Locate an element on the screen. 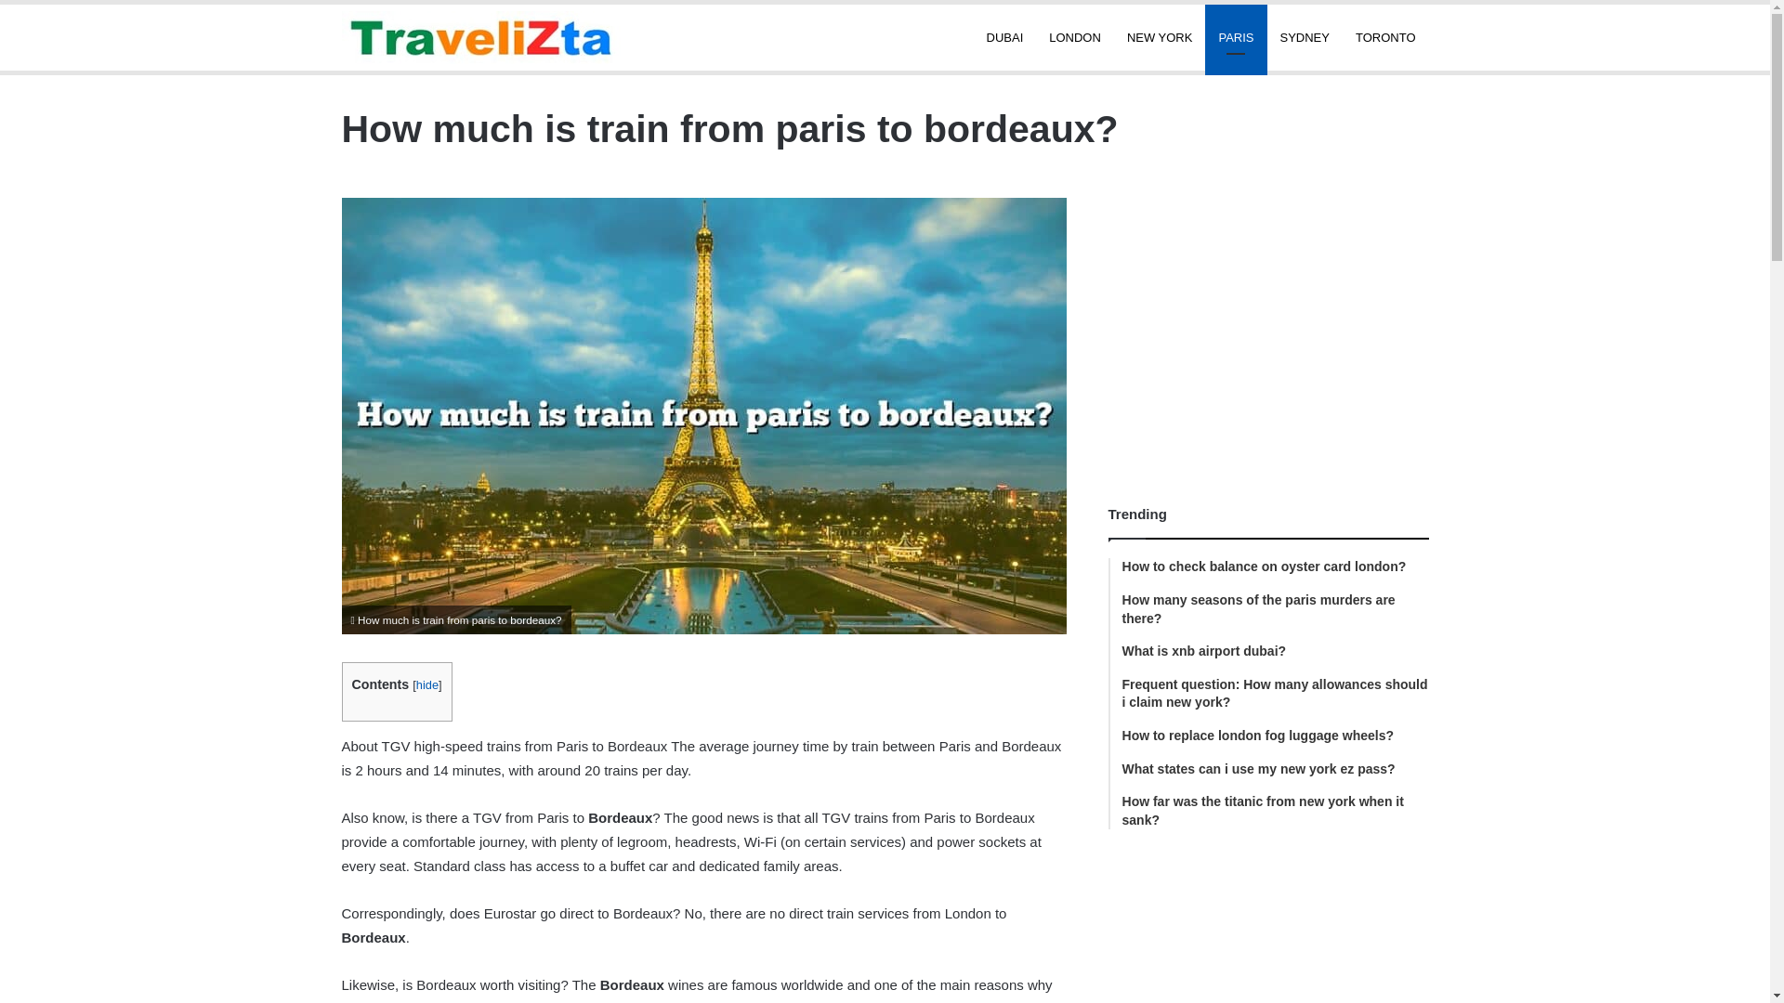  NEW YORK is located at coordinates (1160, 37).